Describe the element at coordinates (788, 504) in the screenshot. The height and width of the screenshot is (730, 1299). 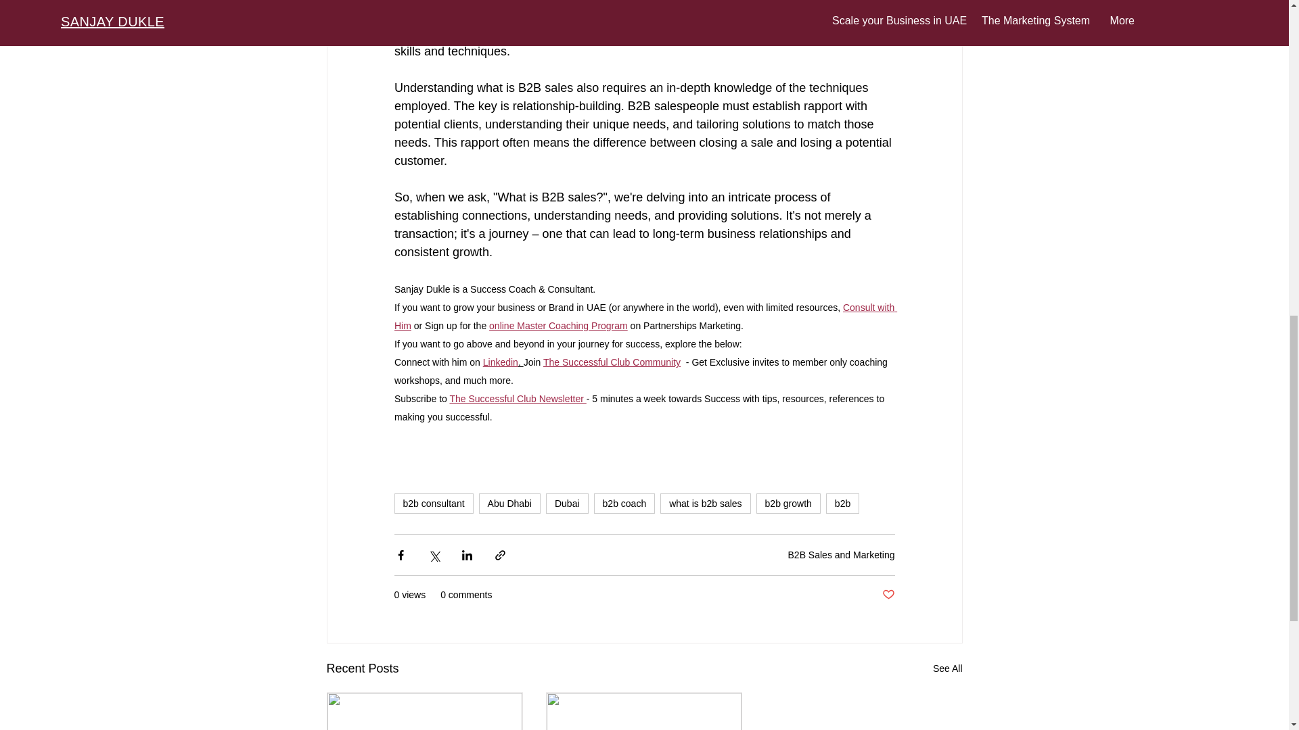
I see `b2b growth` at that location.